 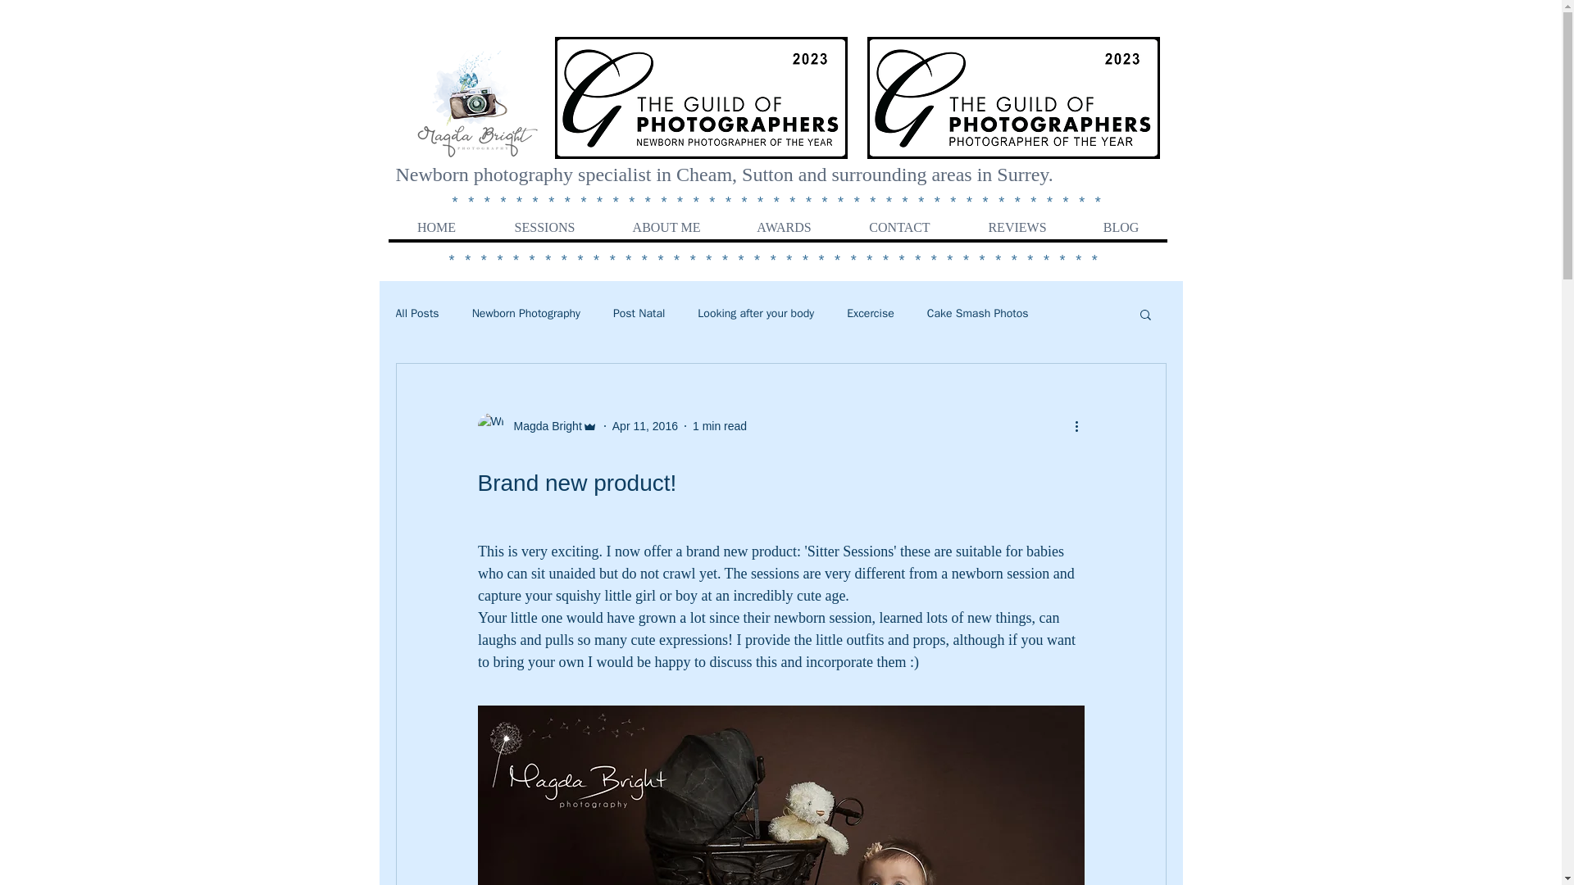 What do you see at coordinates (755, 313) in the screenshot?
I see `Looking after your body` at bounding box center [755, 313].